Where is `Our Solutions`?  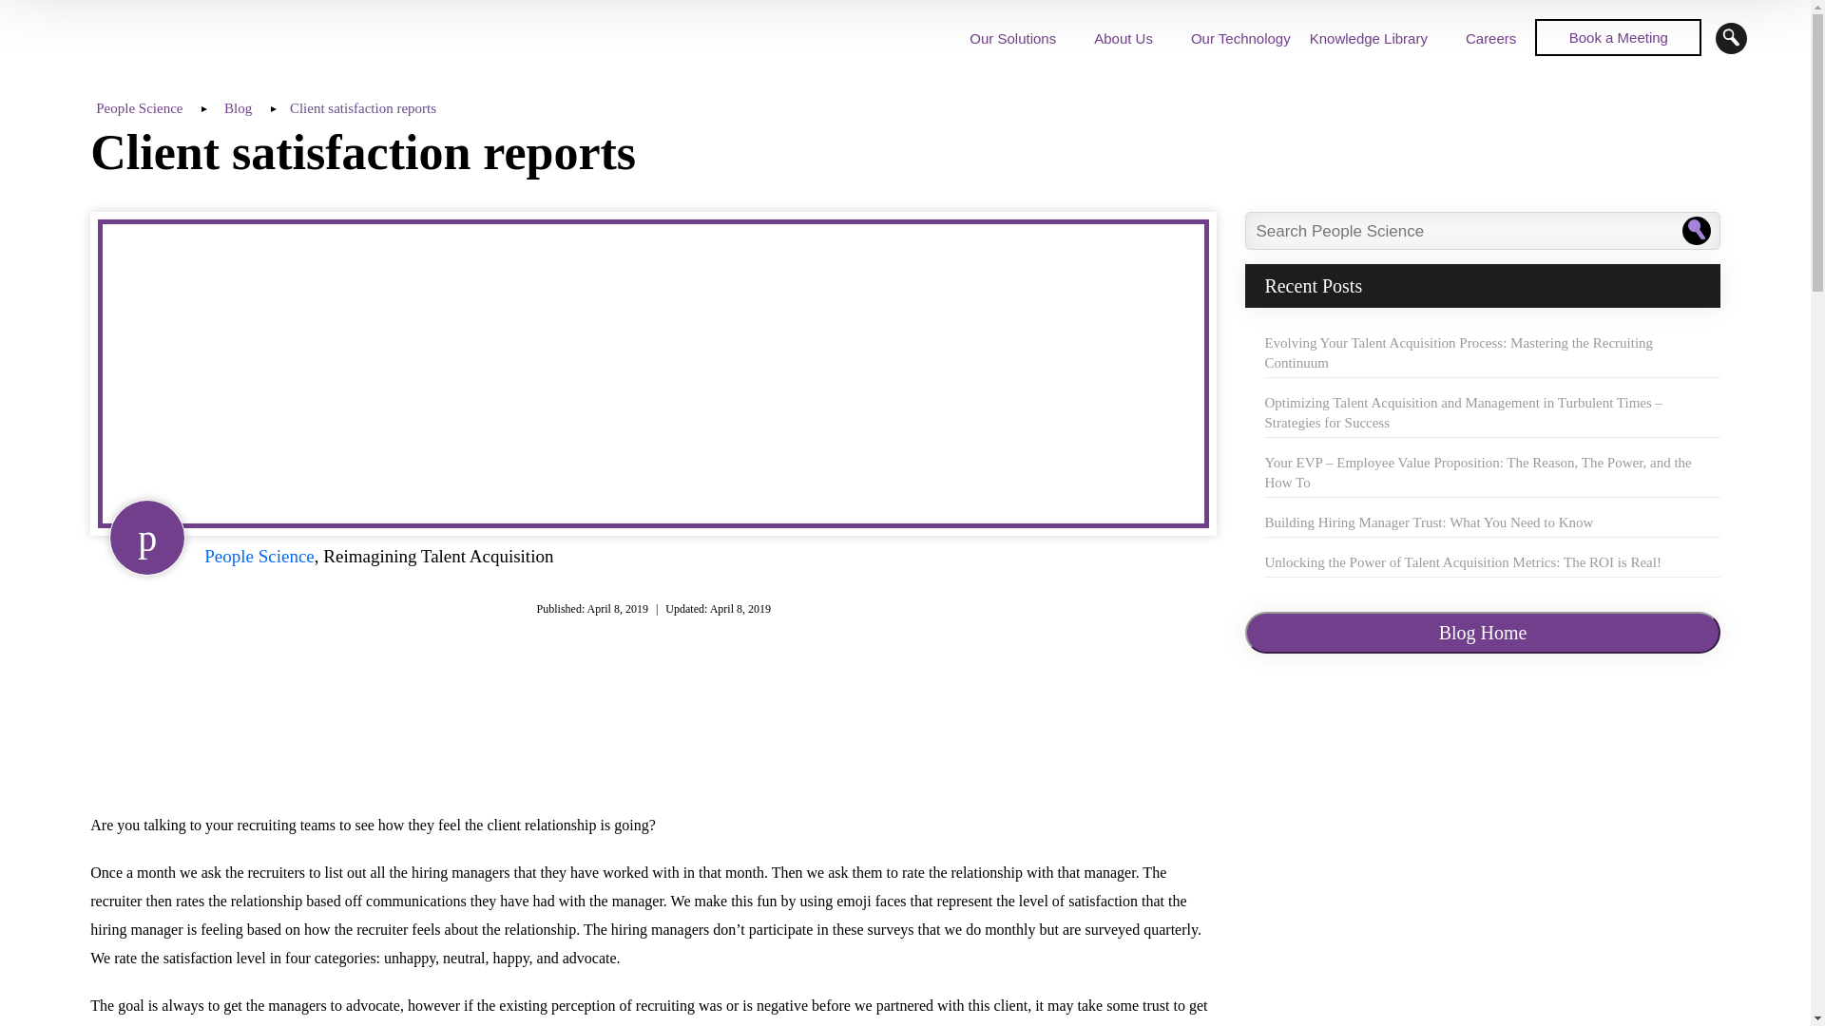 Our Solutions is located at coordinates (1012, 38).